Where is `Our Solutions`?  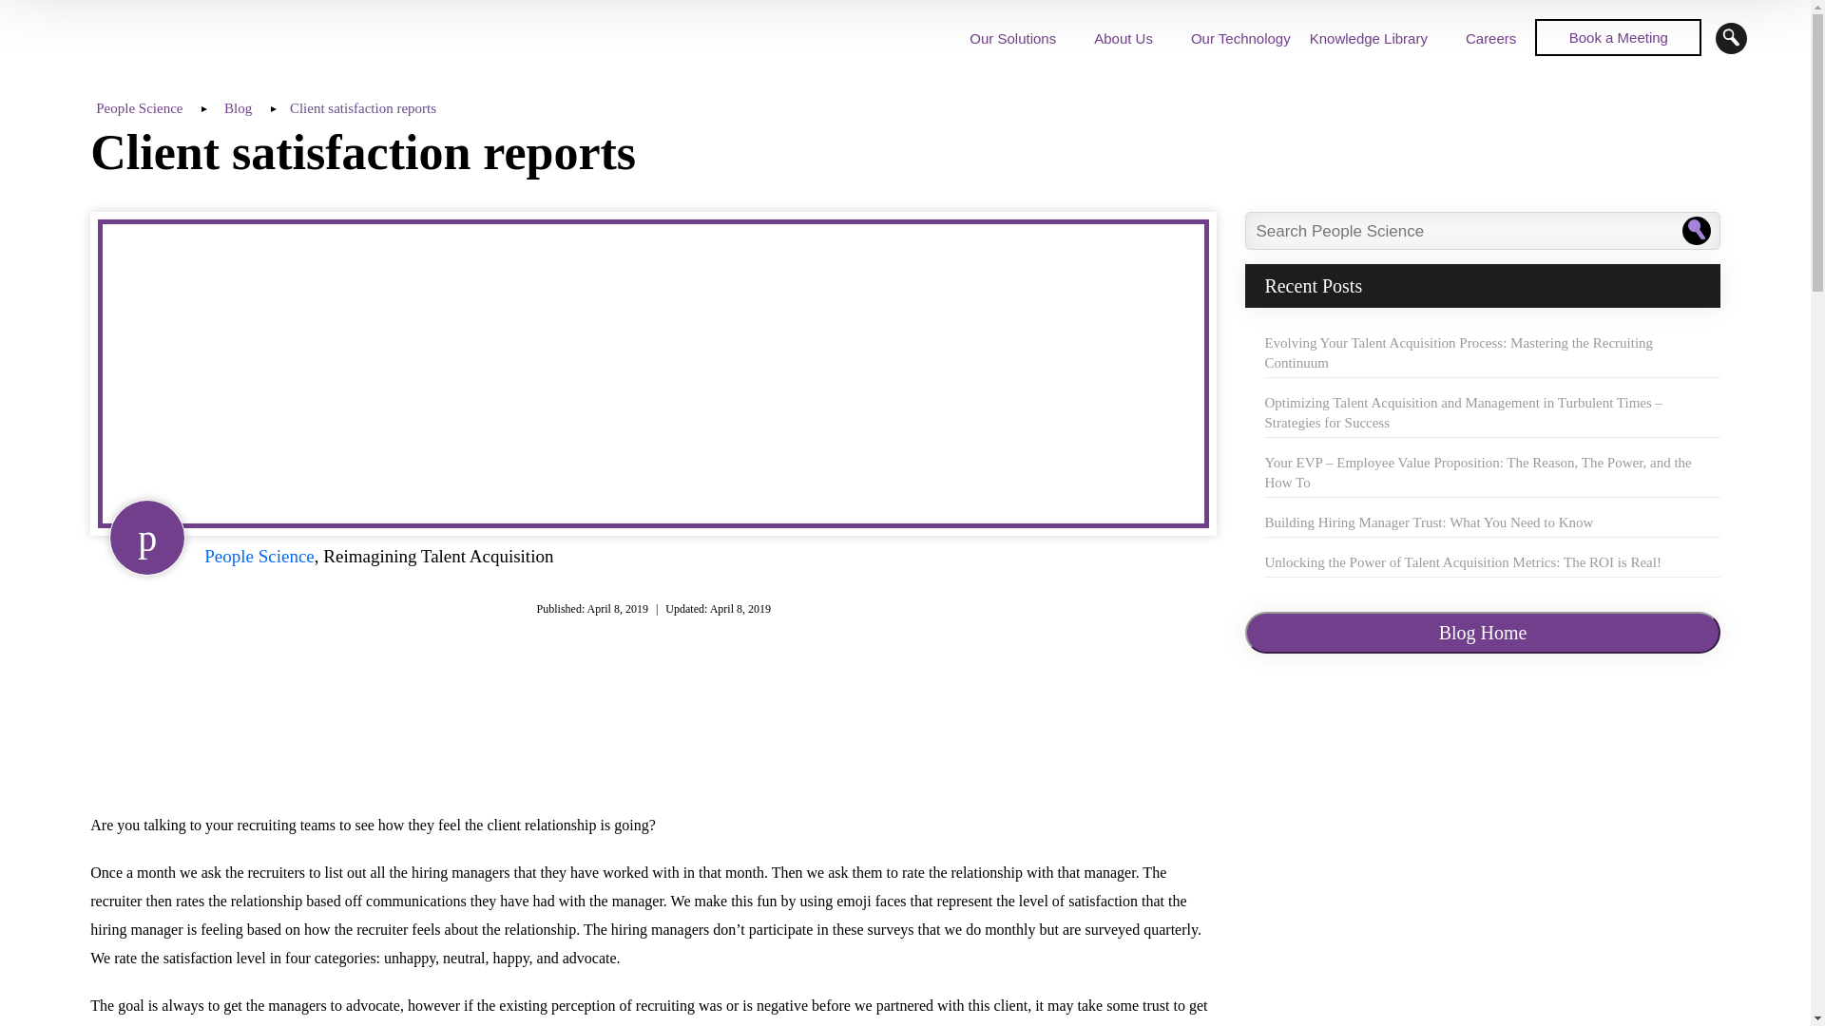 Our Solutions is located at coordinates (1012, 38).